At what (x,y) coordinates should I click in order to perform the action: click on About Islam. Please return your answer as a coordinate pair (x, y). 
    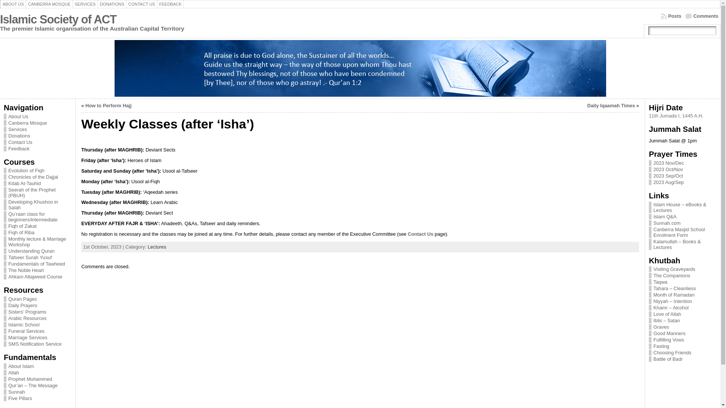
    Looking at the image, I should click on (38, 366).